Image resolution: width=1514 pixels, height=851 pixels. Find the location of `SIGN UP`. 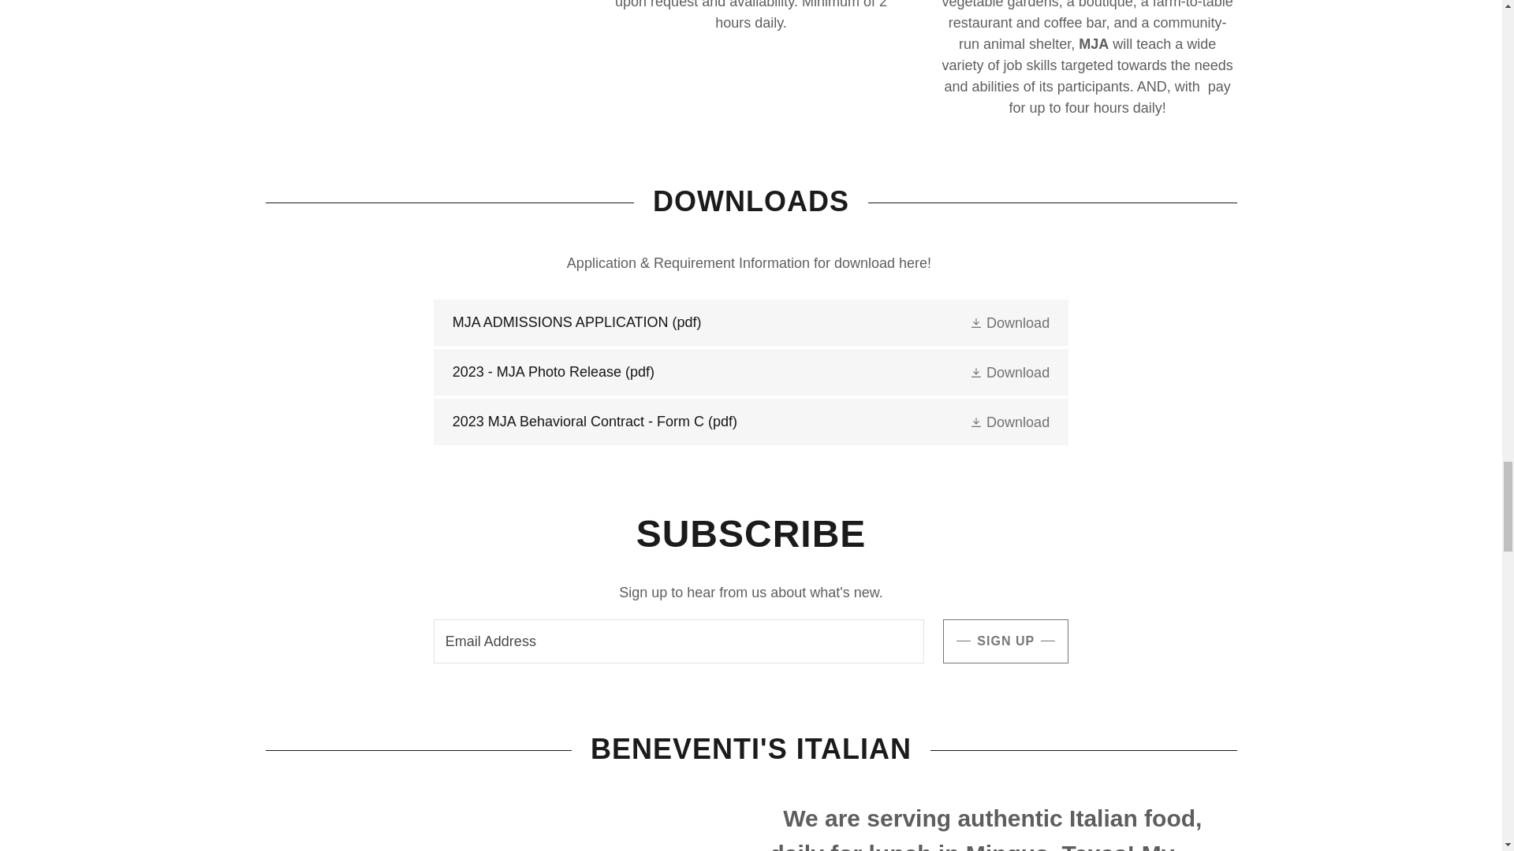

SIGN UP is located at coordinates (1006, 641).